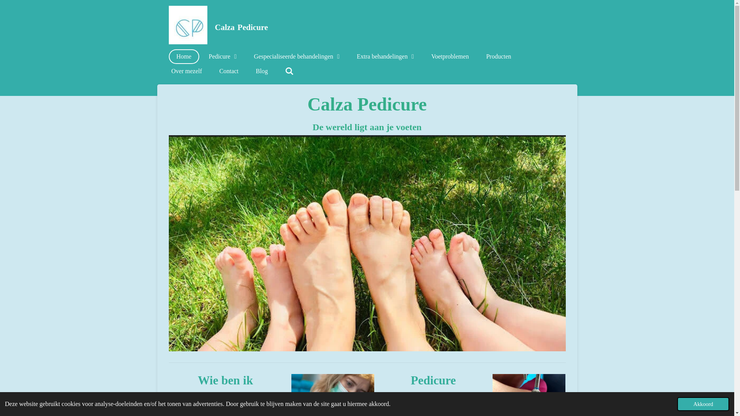 The width and height of the screenshot is (740, 416). Describe the element at coordinates (262, 71) in the screenshot. I see `Blog` at that location.